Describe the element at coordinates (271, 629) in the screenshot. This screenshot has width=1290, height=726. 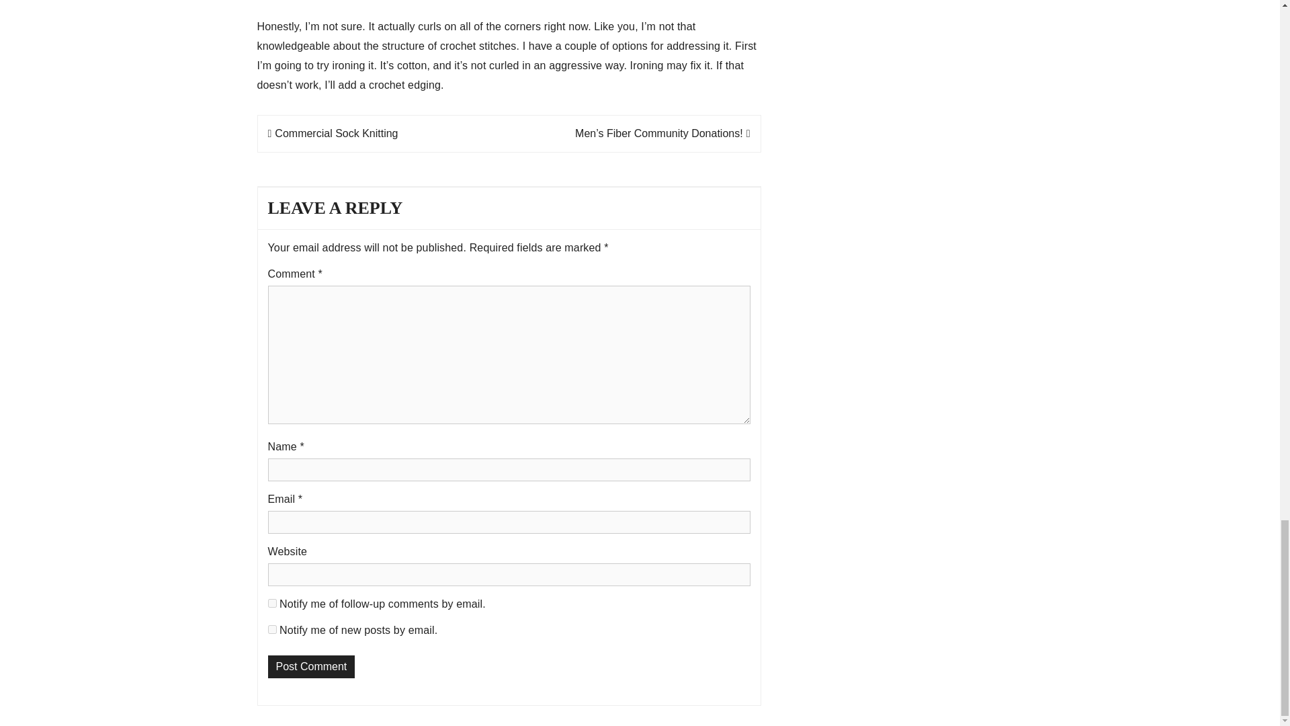
I see `subscribe` at that location.